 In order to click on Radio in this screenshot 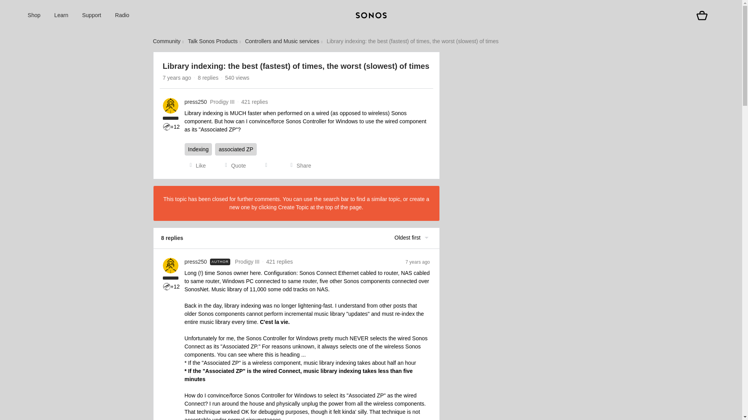, I will do `click(122, 16)`.